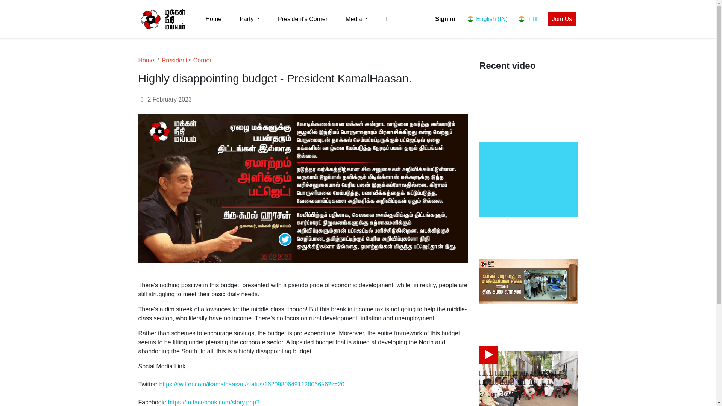 This screenshot has width=722, height=406. I want to click on President's Corner, so click(302, 19).